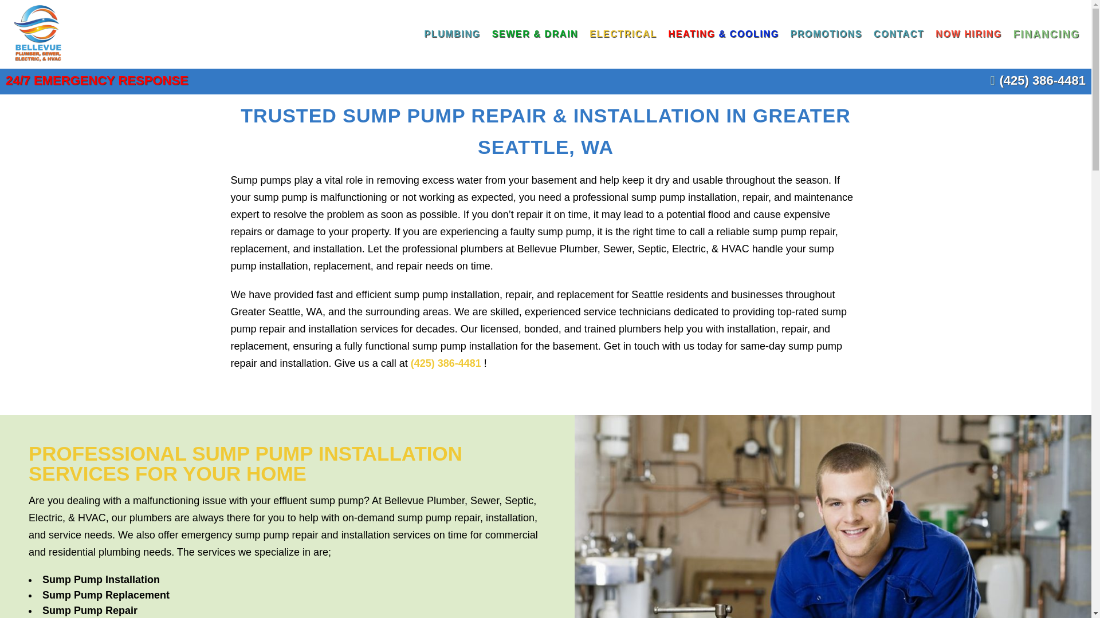 This screenshot has height=618, width=1100. I want to click on ELECTRICAL, so click(623, 34).